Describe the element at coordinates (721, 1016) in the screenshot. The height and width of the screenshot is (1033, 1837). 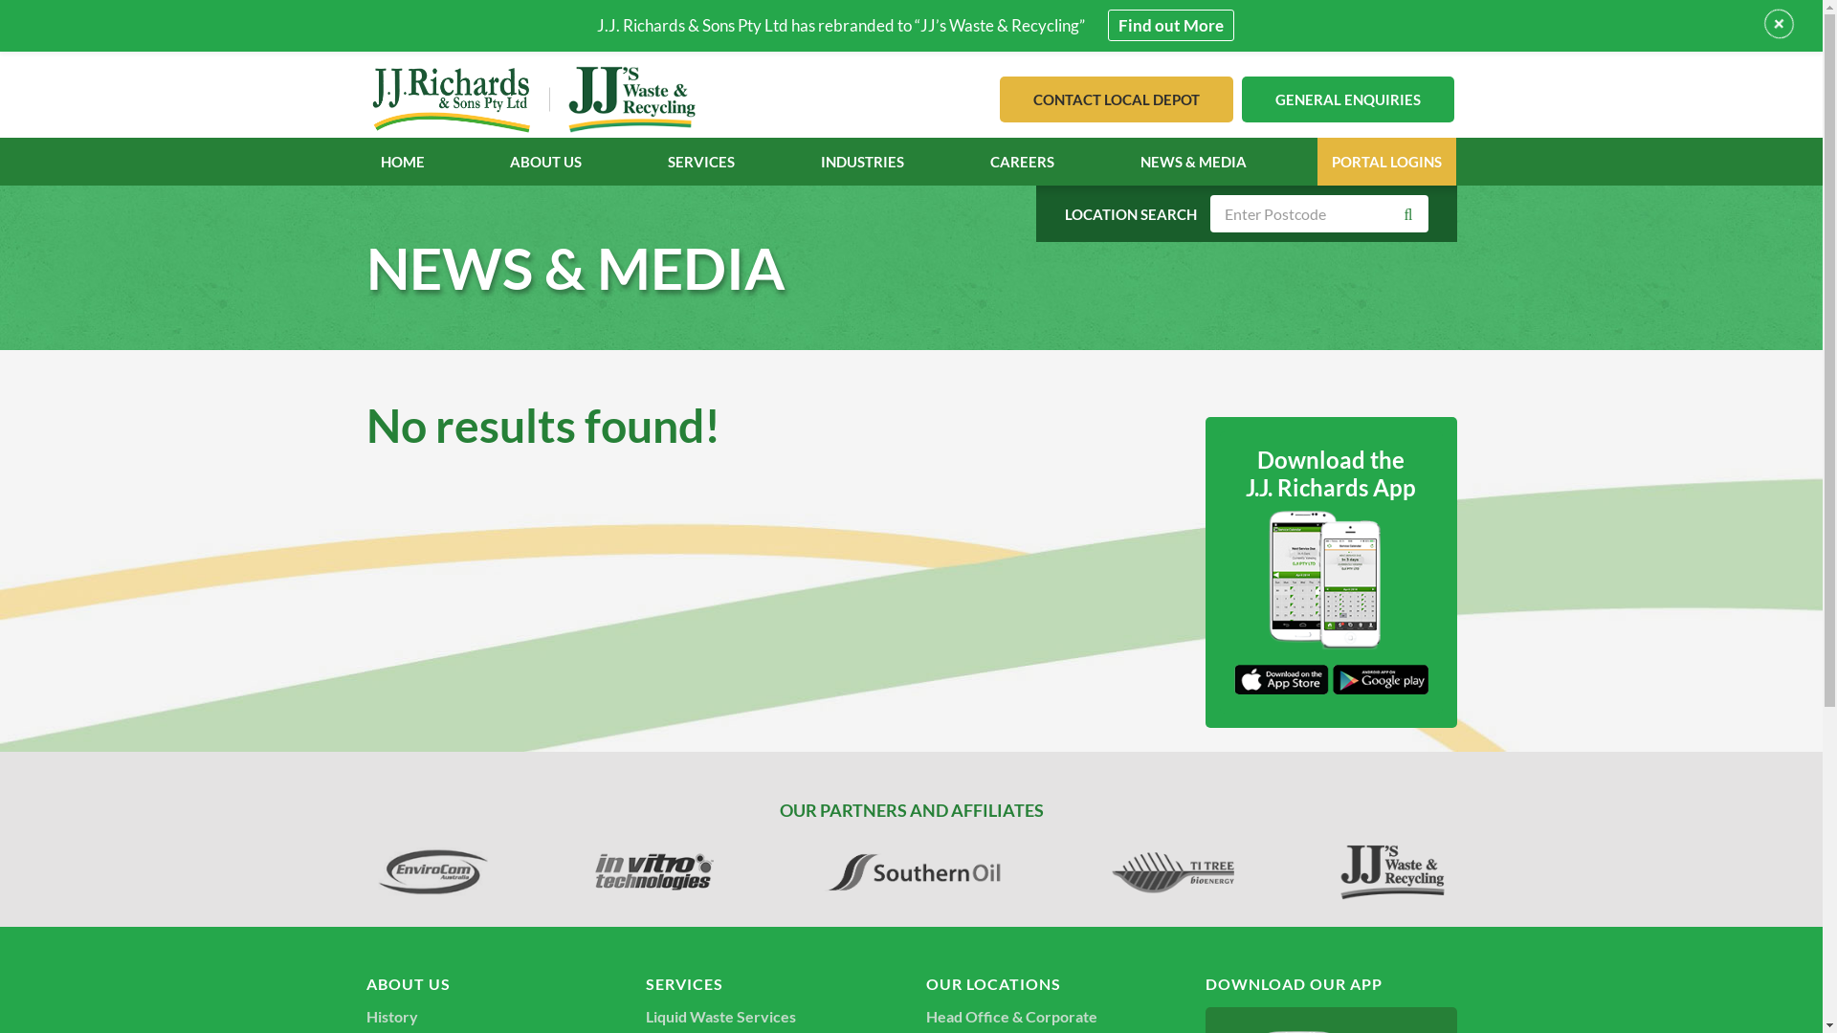
I see `Liquid Waste Services` at that location.